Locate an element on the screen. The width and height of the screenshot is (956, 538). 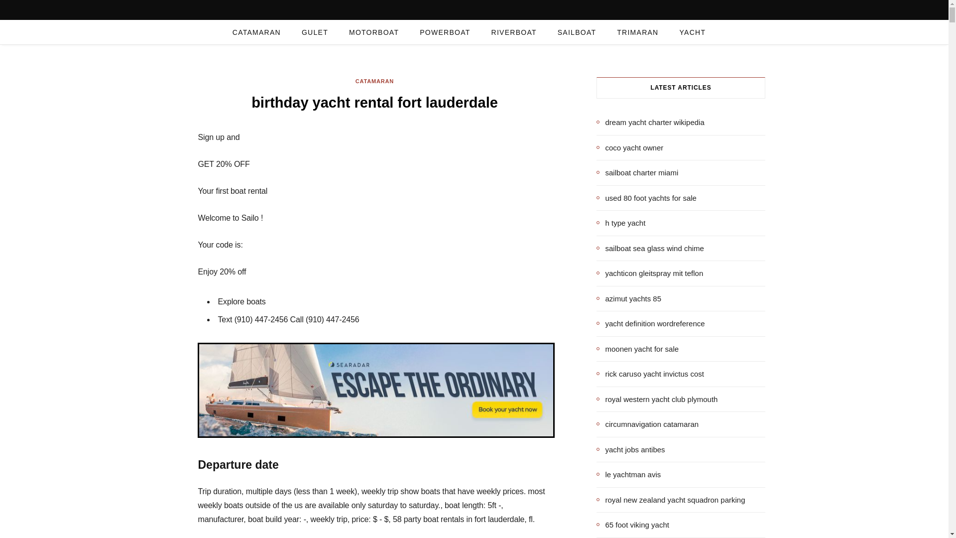
GULET is located at coordinates (315, 32).